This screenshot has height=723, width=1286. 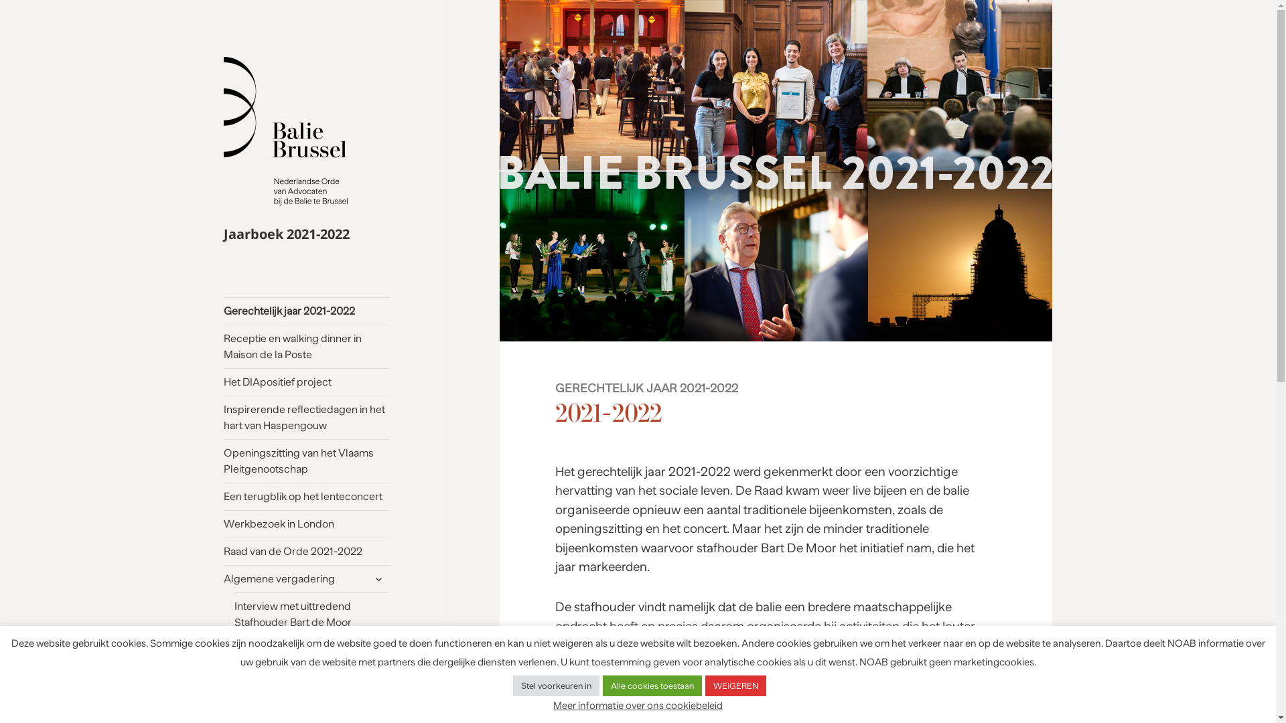 I want to click on Receptie en walking dinner in Maison de la Poste, so click(x=307, y=347).